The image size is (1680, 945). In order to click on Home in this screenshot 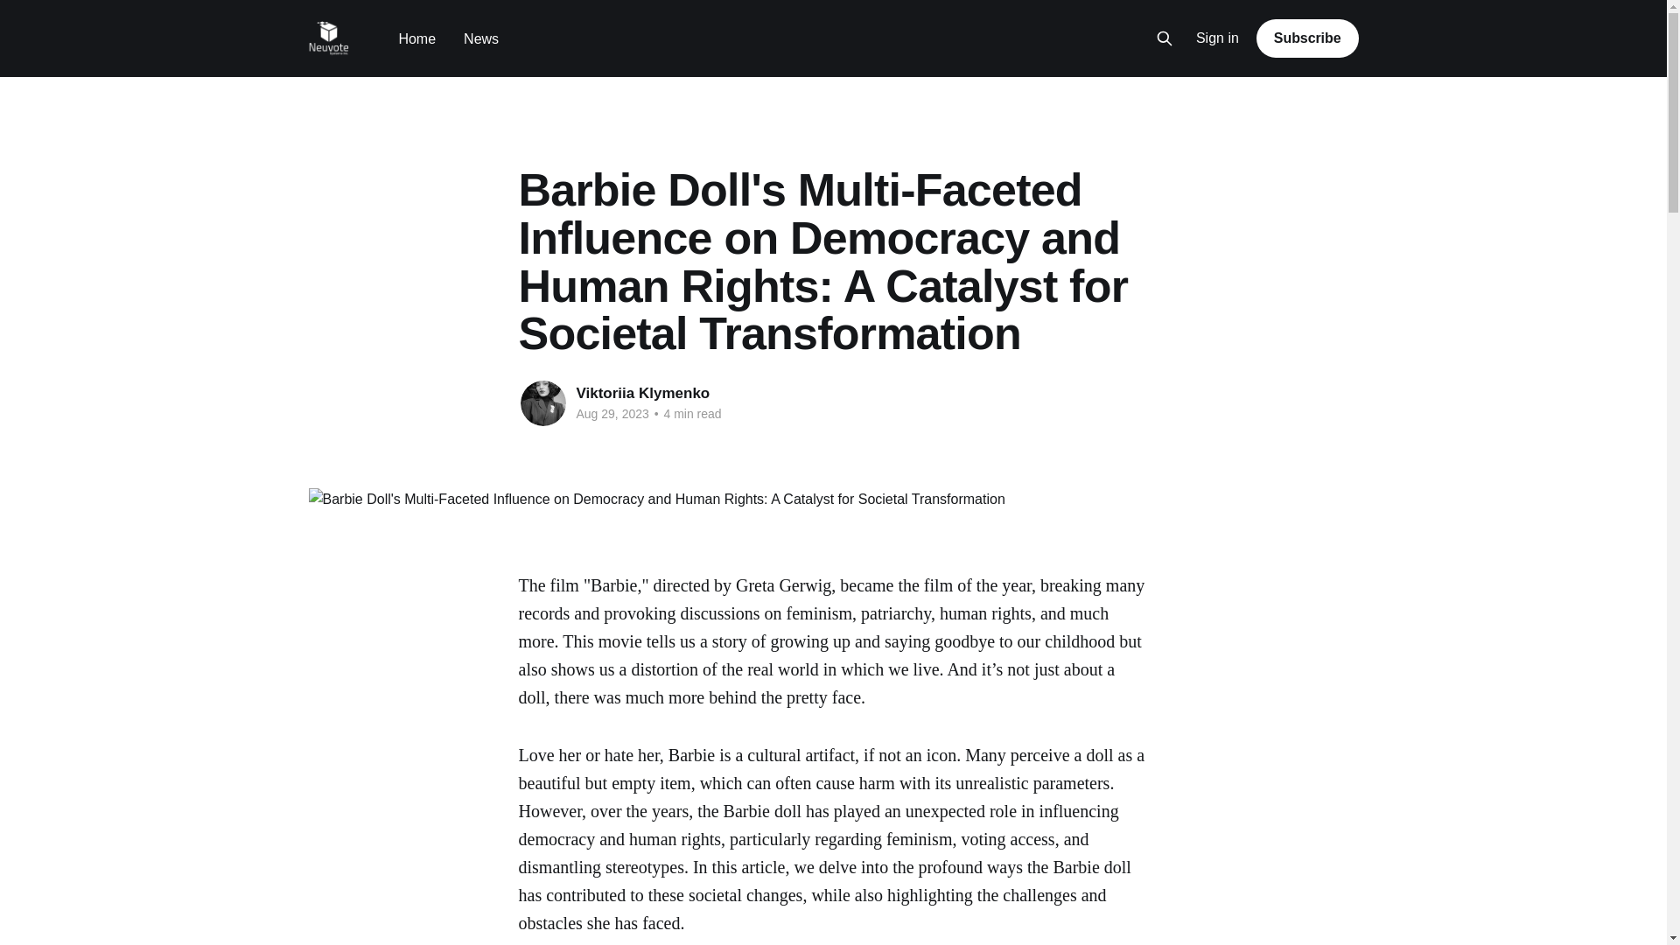, I will do `click(416, 38)`.